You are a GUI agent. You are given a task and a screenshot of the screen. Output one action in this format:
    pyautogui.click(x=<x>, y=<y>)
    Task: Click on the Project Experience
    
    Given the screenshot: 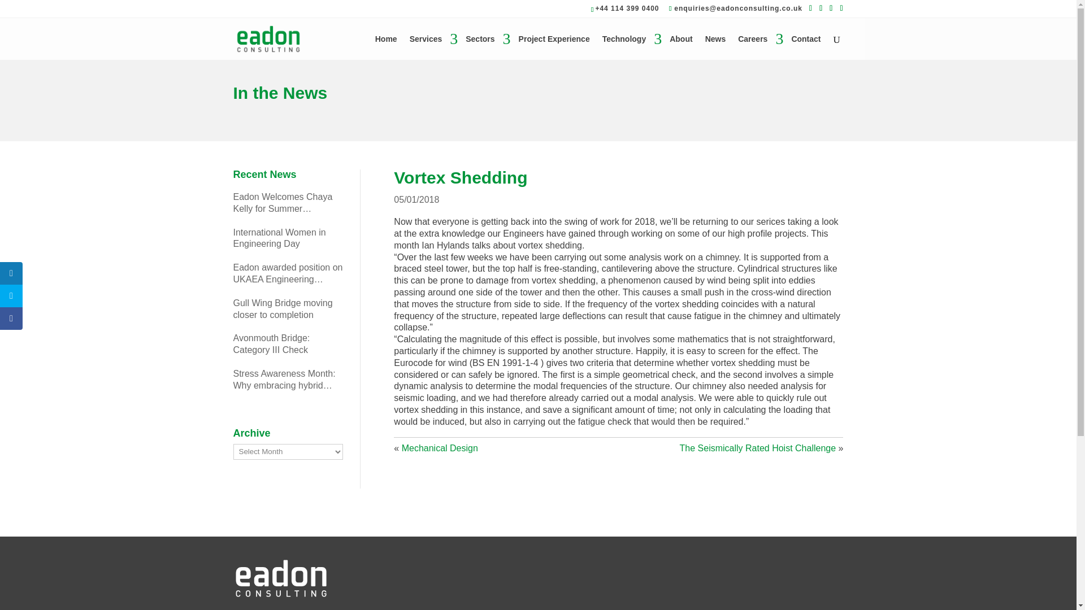 What is the action you would take?
    pyautogui.click(x=554, y=47)
    